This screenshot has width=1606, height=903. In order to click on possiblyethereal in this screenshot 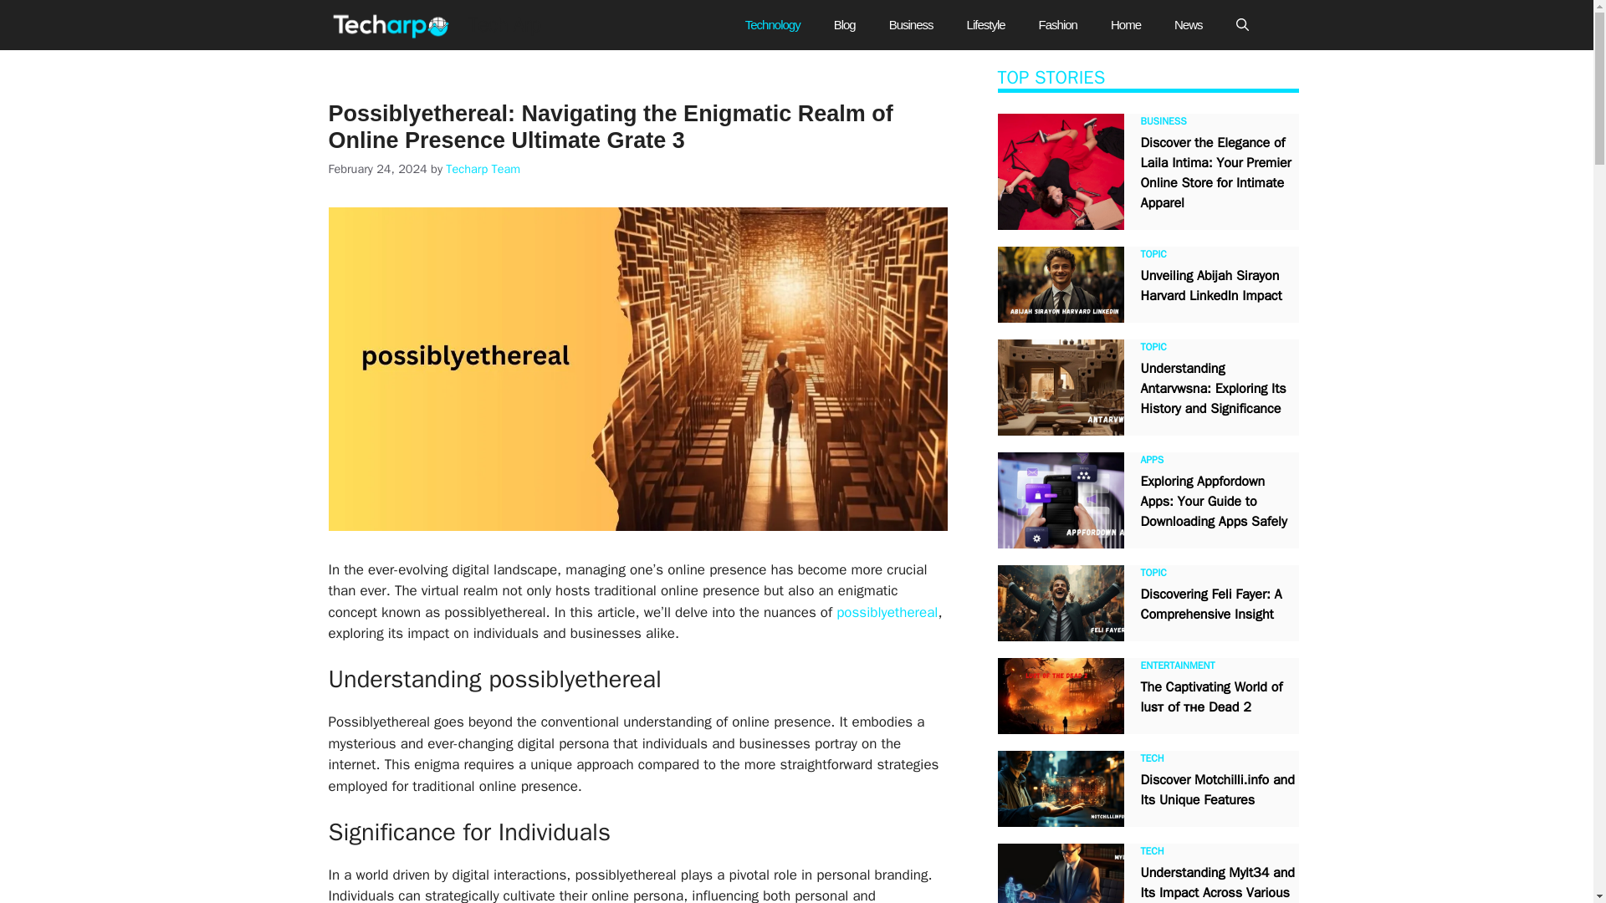, I will do `click(887, 612)`.